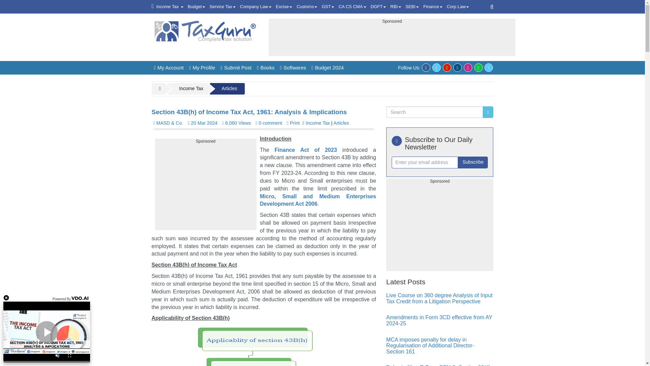 This screenshot has width=650, height=366. What do you see at coordinates (284, 7) in the screenshot?
I see `Excise` at bounding box center [284, 7].